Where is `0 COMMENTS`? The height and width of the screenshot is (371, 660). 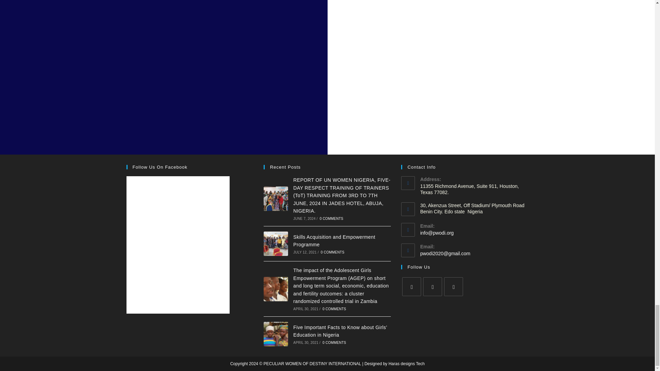
0 COMMENTS is located at coordinates (334, 309).